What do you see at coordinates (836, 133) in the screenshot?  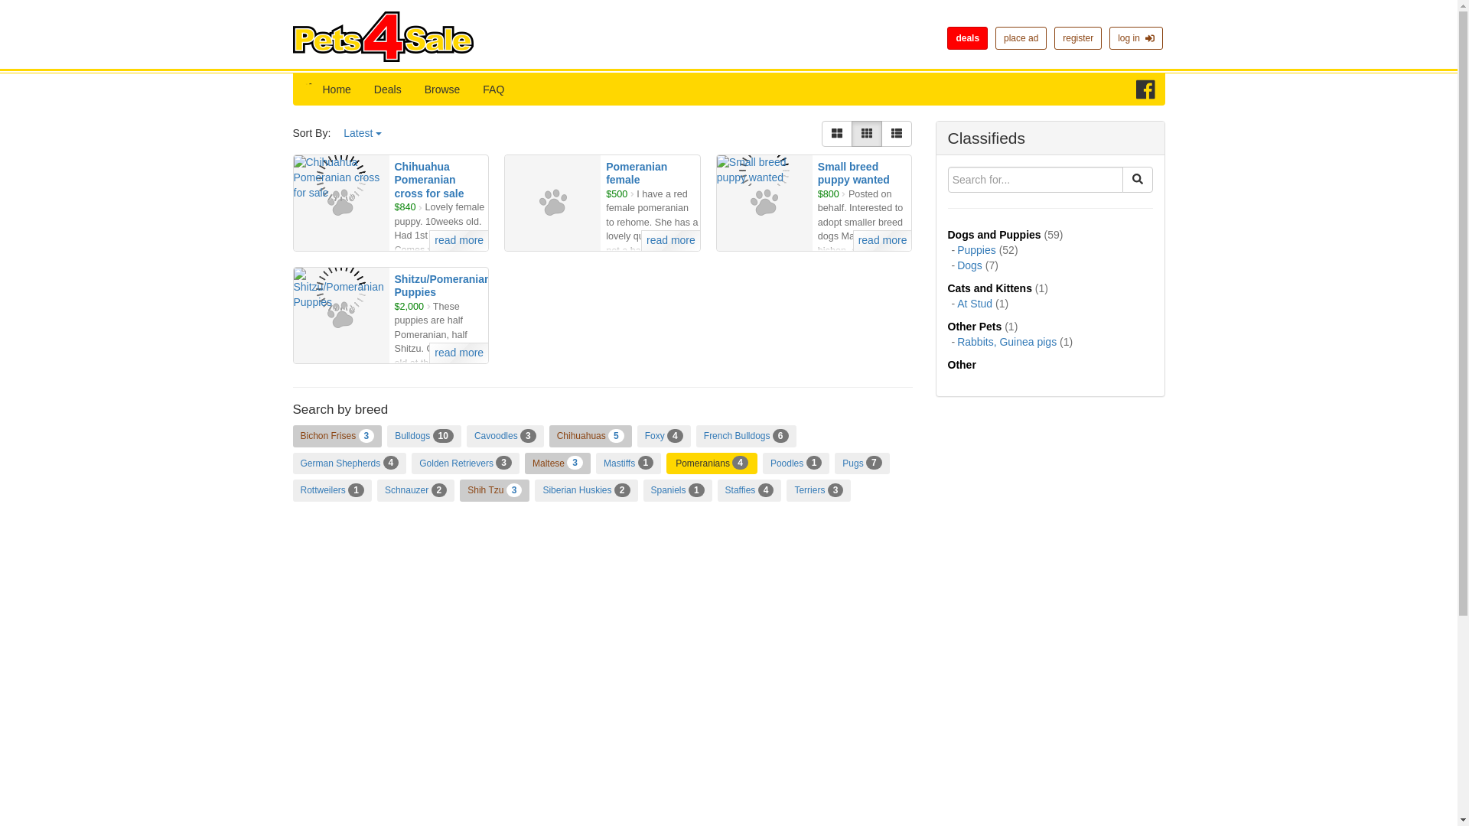 I see `Change layout to large thumbnails` at bounding box center [836, 133].